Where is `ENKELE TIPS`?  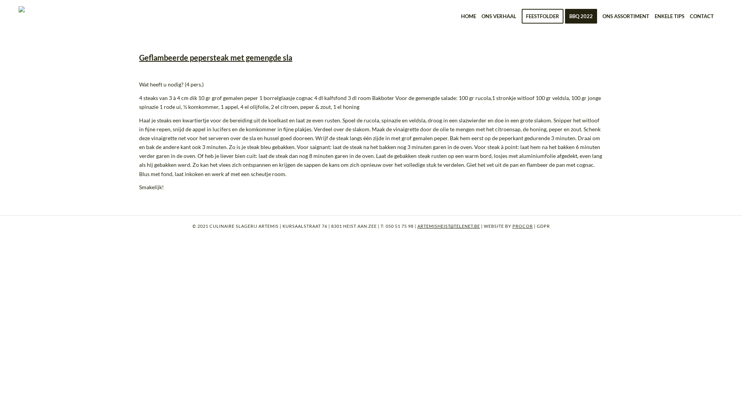
ENKELE TIPS is located at coordinates (669, 16).